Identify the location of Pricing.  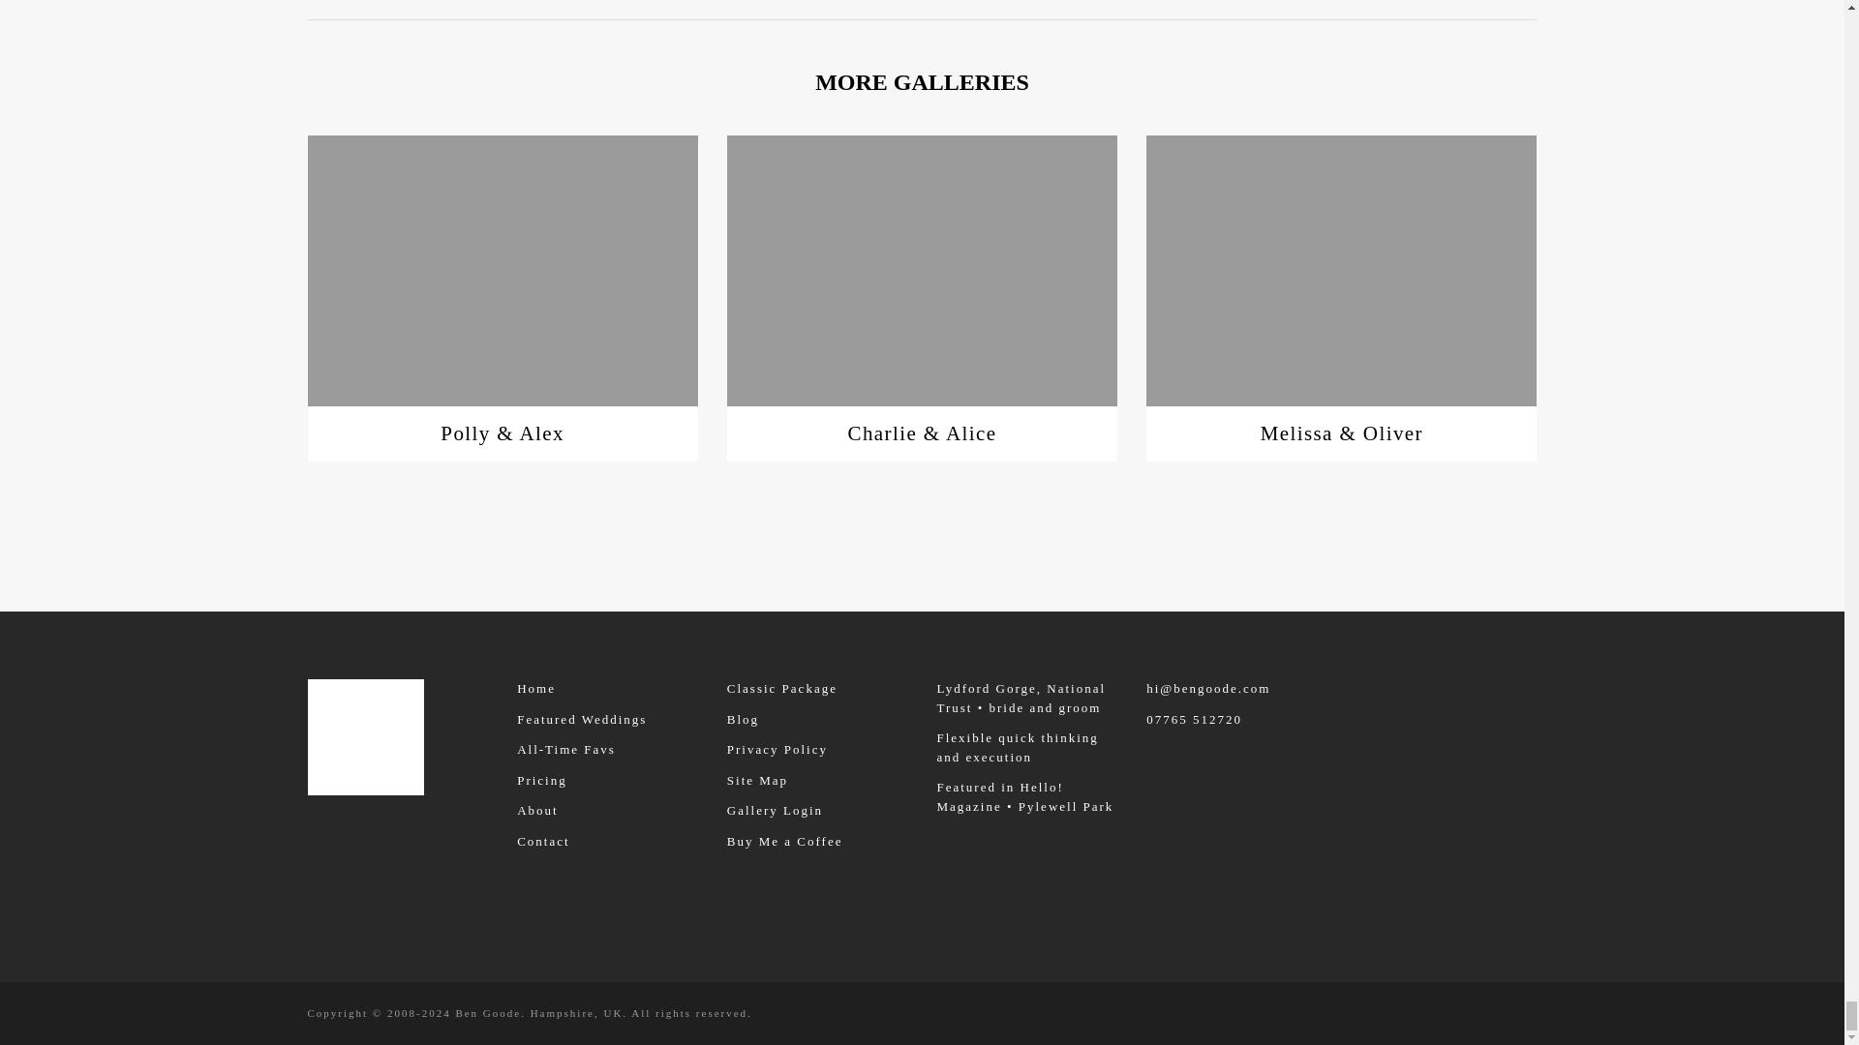
(541, 780).